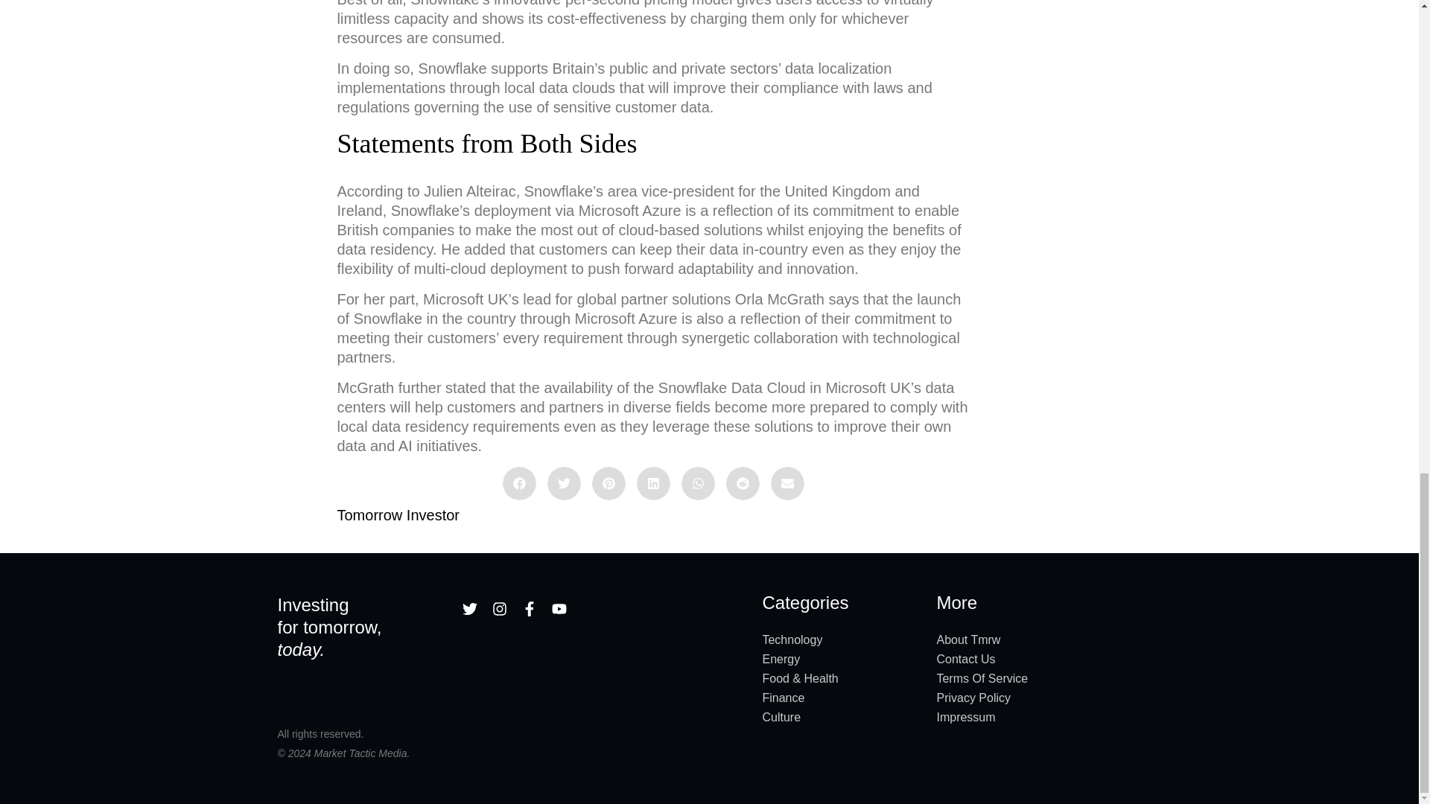  Describe the element at coordinates (1038, 718) in the screenshot. I see `Impressum` at that location.